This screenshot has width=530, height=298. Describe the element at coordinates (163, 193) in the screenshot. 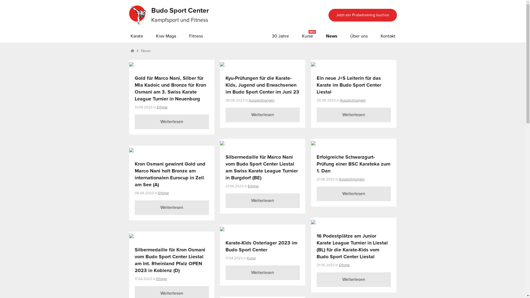

I see `Erfolge` at that location.